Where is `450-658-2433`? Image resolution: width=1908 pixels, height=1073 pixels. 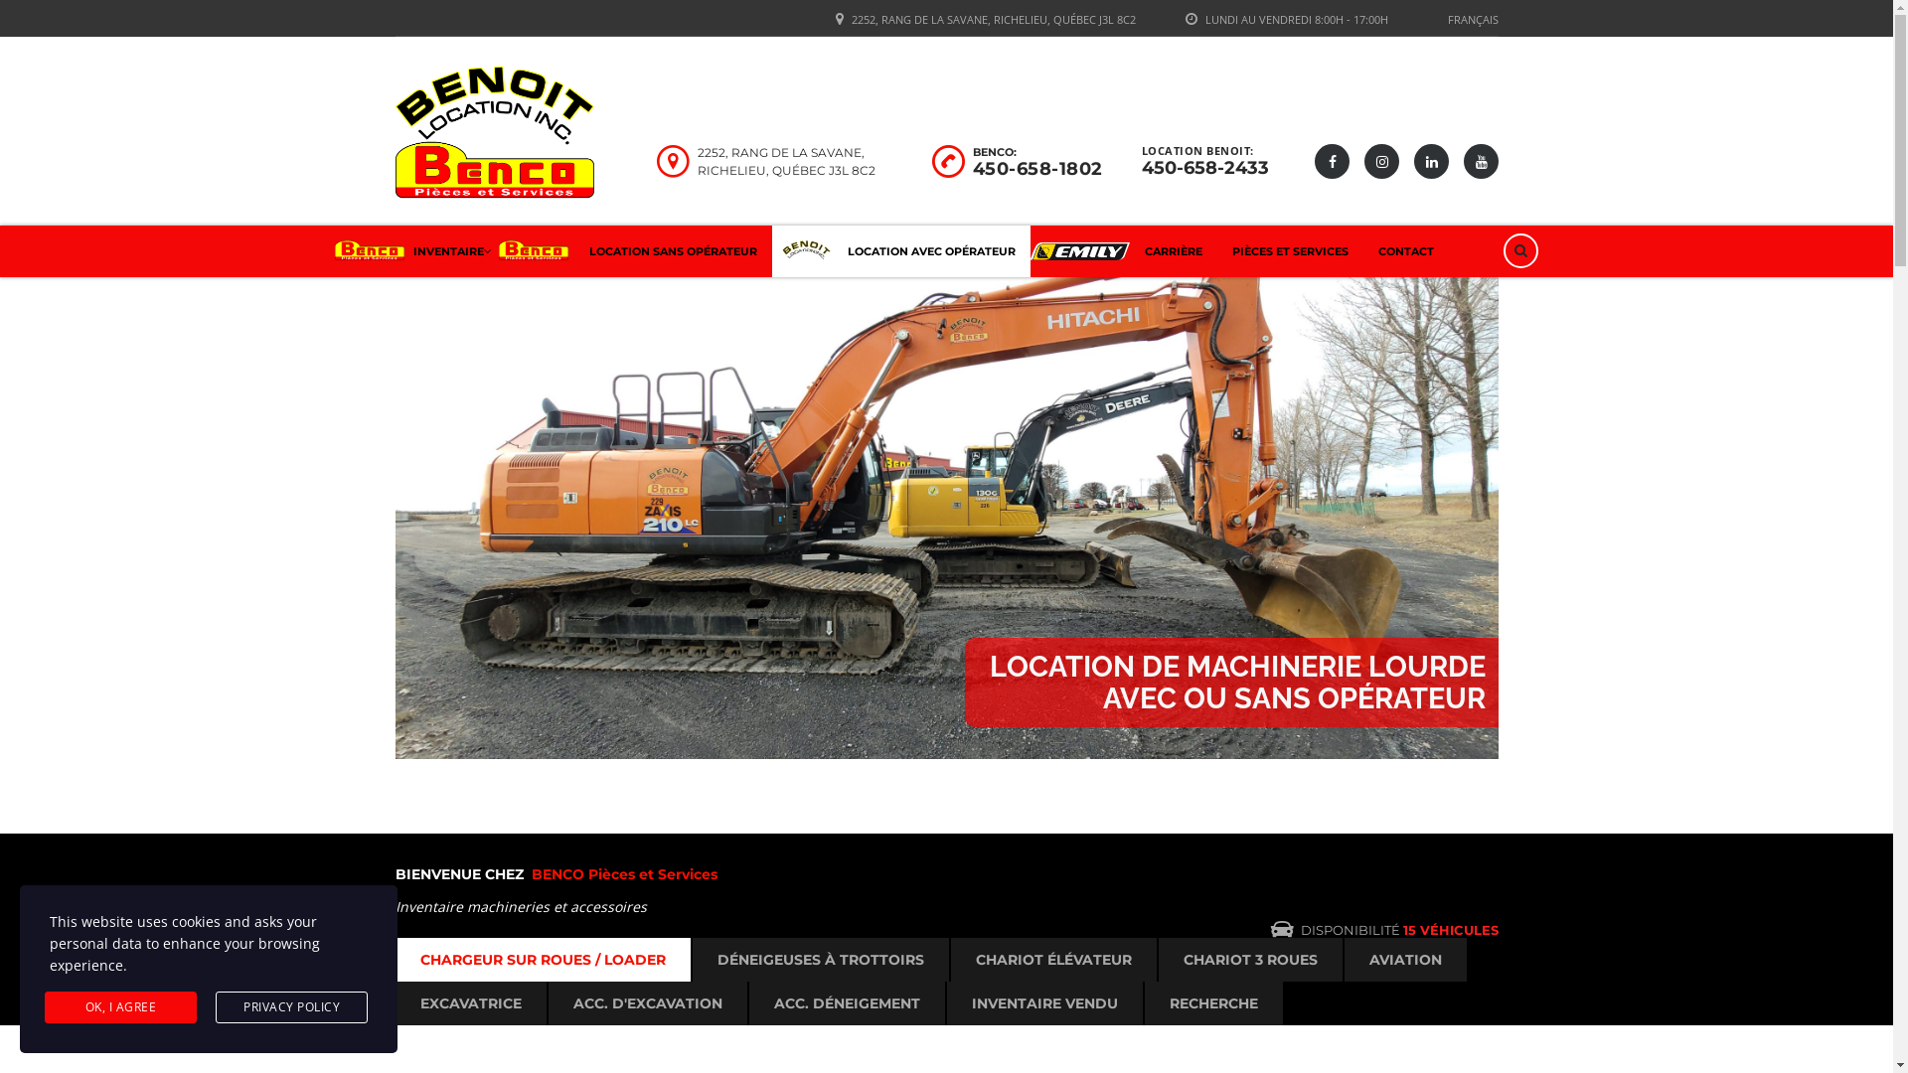 450-658-2433 is located at coordinates (1204, 168).